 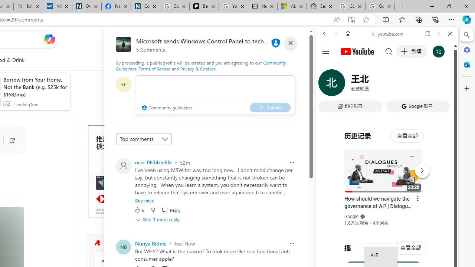 I want to click on Class: qc-adchoices-link top-right , so click(x=195, y=128).